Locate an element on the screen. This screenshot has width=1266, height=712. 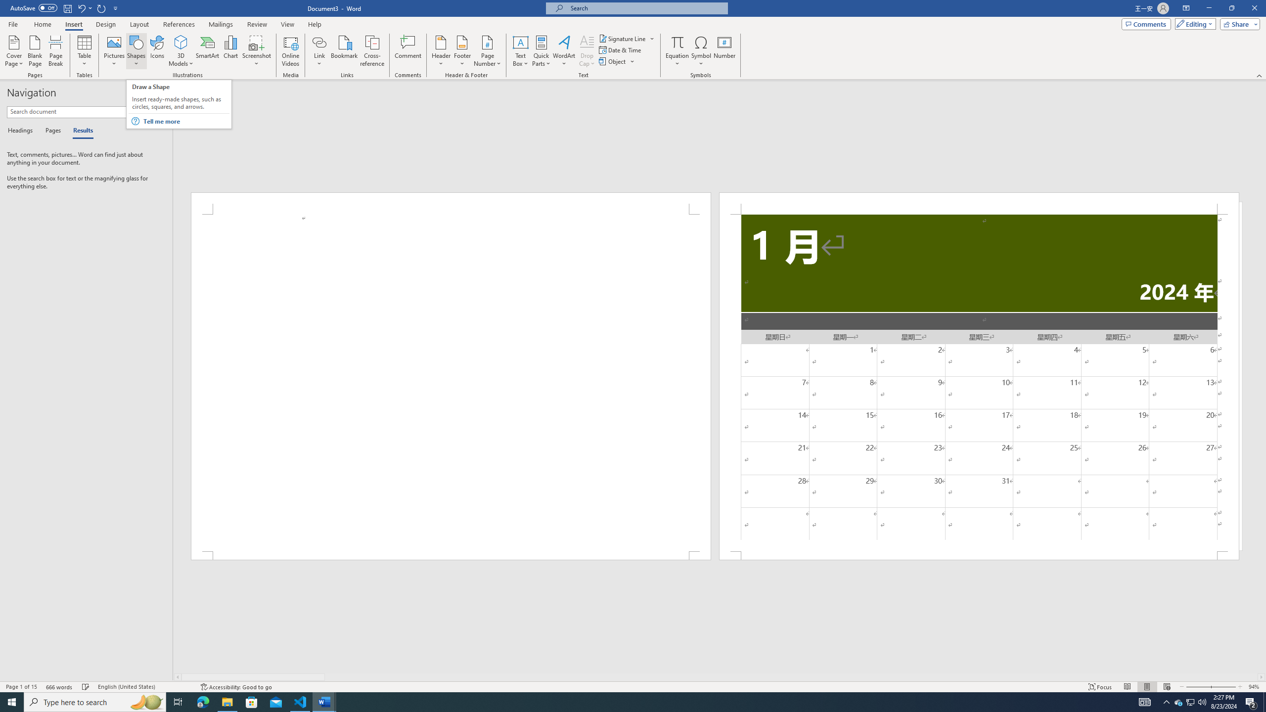
Equation is located at coordinates (678, 51).